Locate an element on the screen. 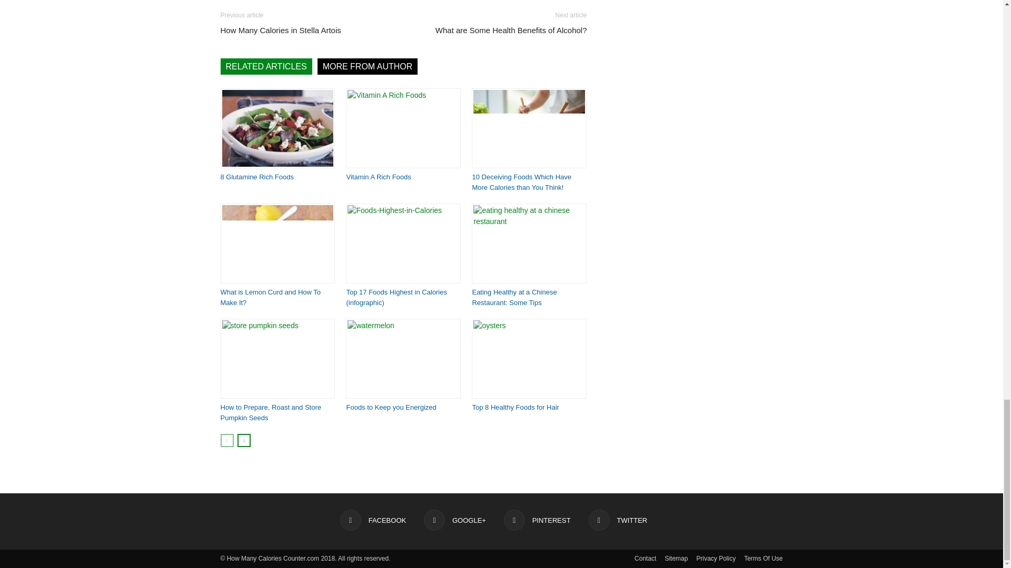 Image resolution: width=1011 pixels, height=568 pixels. 10 Deceiving Foods Which Have More Calories than You Think! is located at coordinates (521, 182).